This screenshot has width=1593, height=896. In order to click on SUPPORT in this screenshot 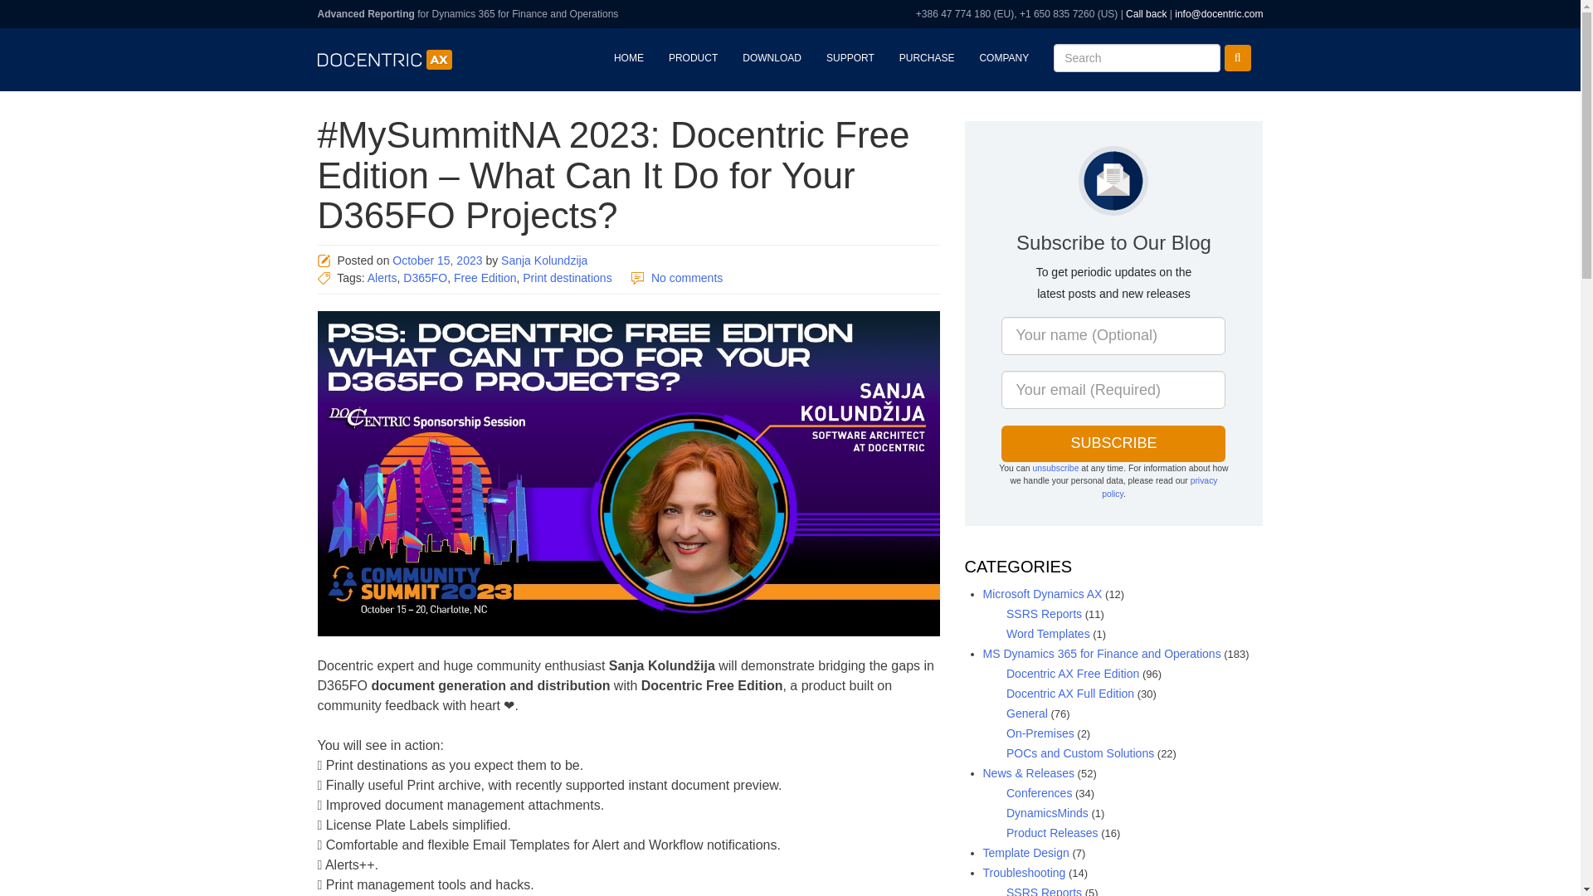, I will do `click(850, 58)`.